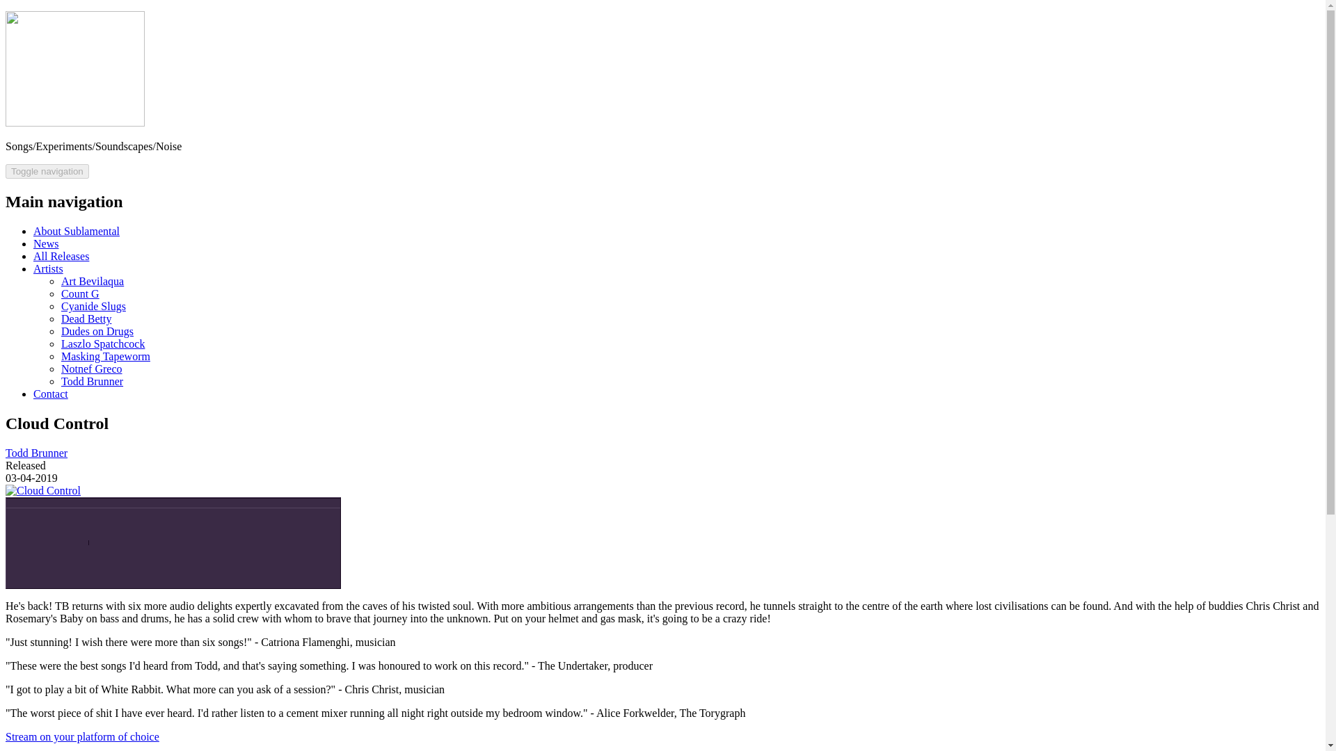 The width and height of the screenshot is (1336, 751). I want to click on Masking Tapeworm, so click(106, 356).